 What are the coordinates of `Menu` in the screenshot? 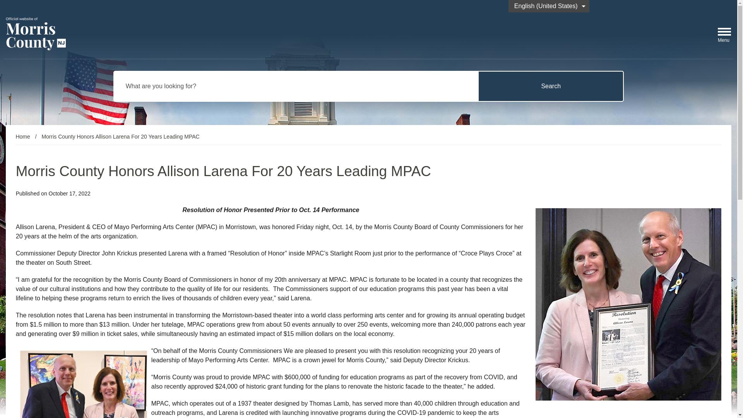 It's located at (724, 33).